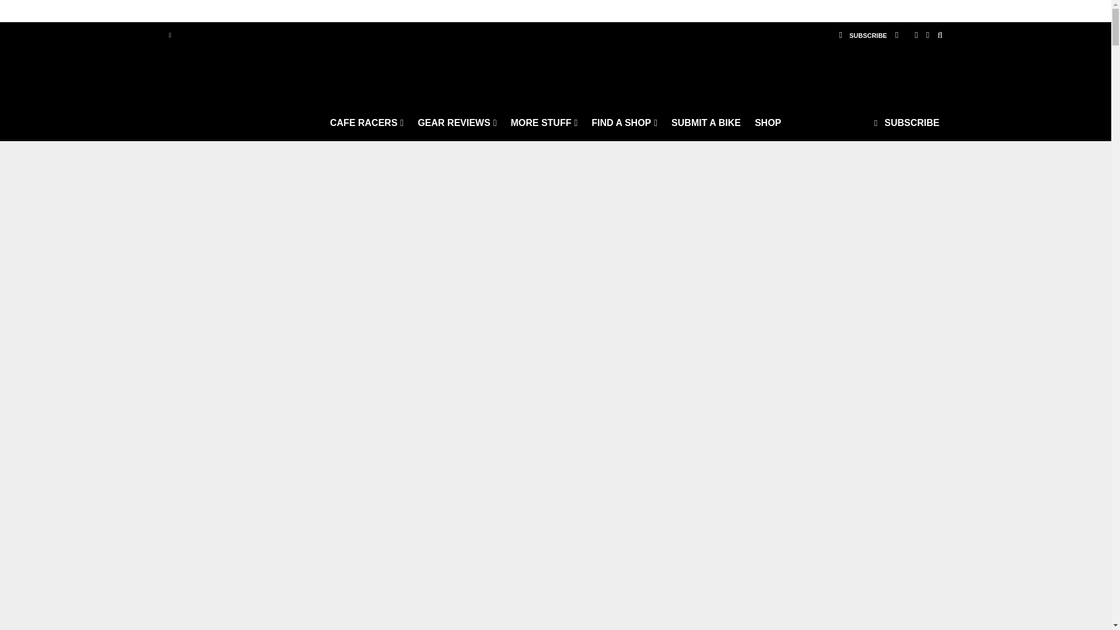 The width and height of the screenshot is (1120, 630). What do you see at coordinates (862, 35) in the screenshot?
I see `SUBSCRIBE` at bounding box center [862, 35].